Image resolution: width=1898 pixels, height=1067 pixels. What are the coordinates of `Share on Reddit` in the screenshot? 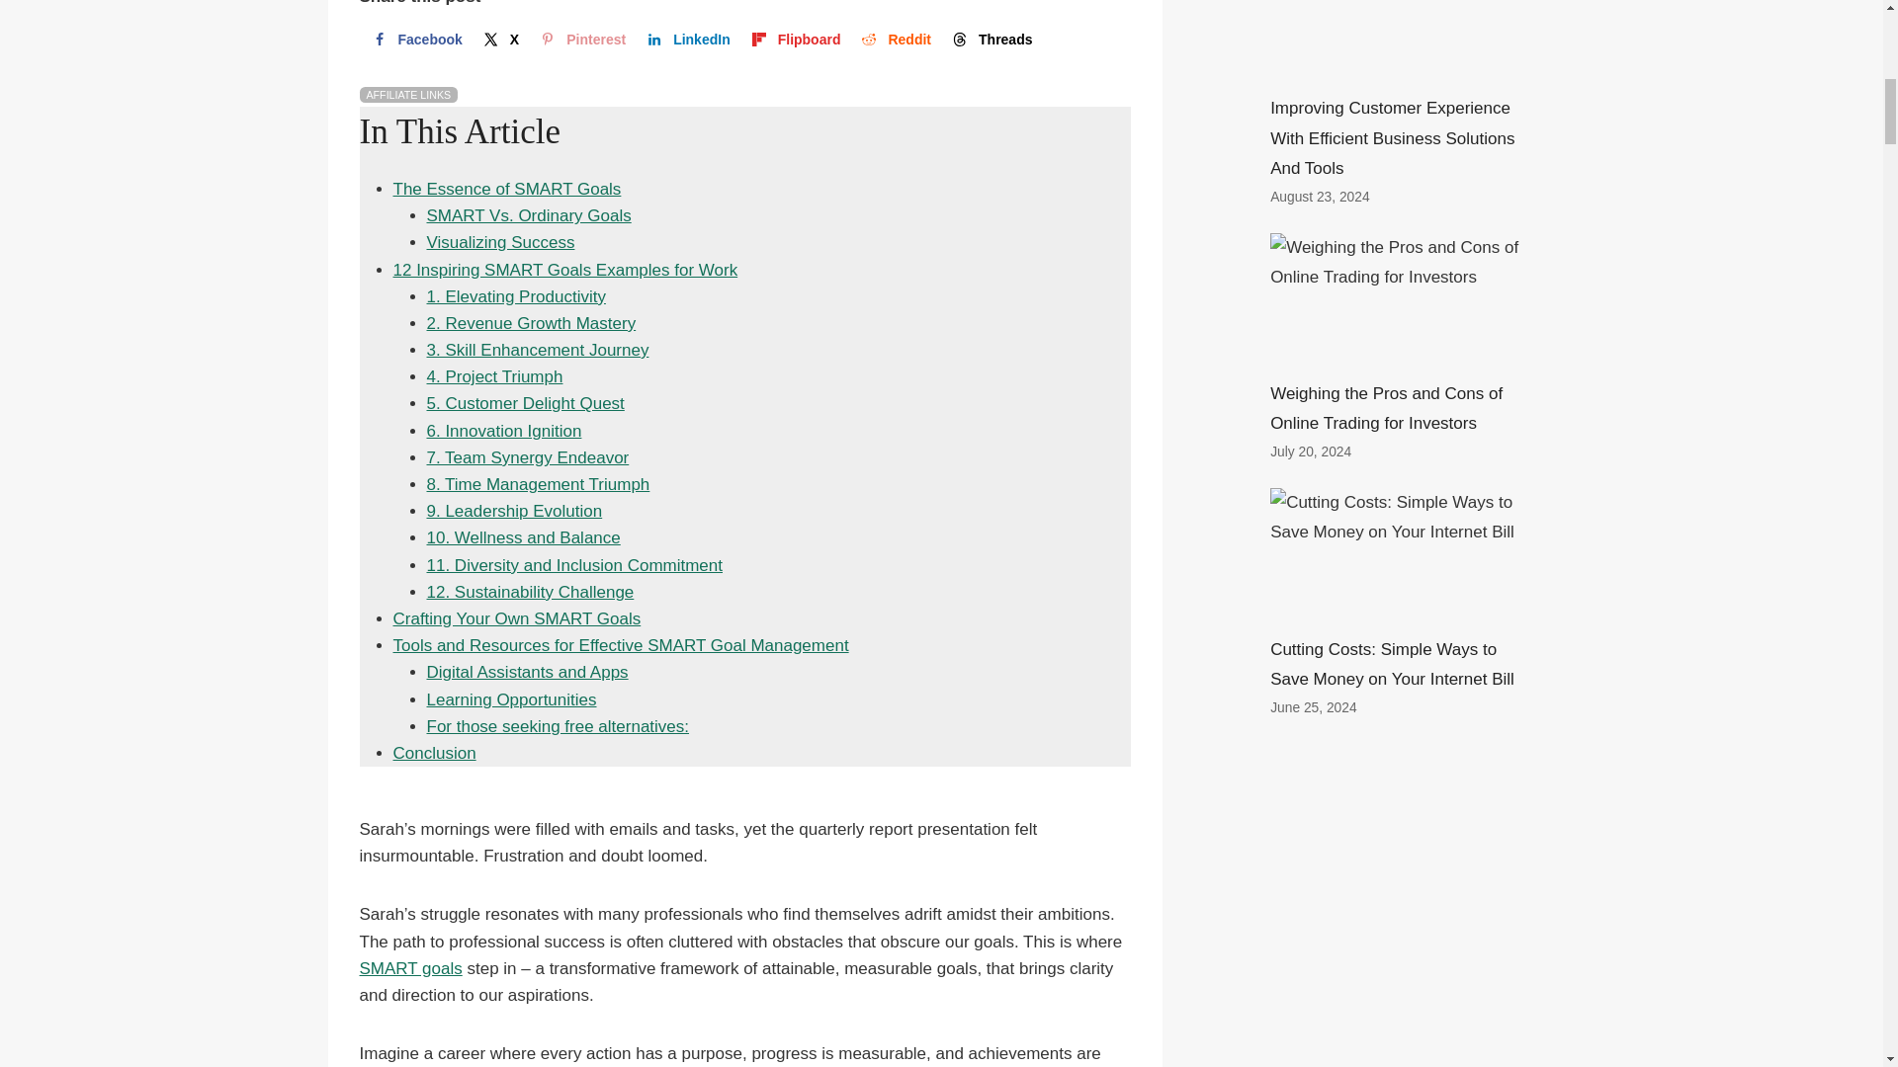 It's located at (894, 40).